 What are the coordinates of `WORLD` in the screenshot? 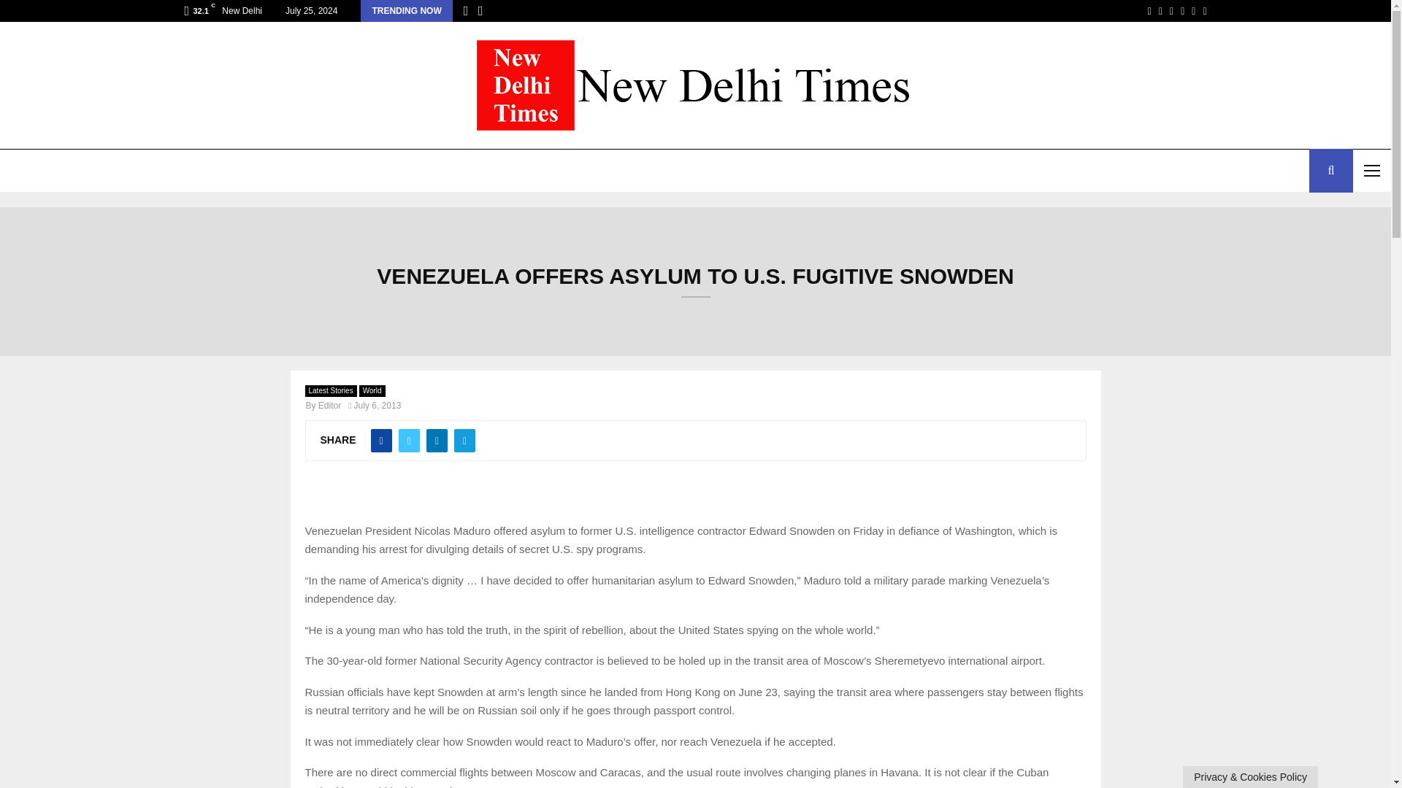 It's located at (143, 171).